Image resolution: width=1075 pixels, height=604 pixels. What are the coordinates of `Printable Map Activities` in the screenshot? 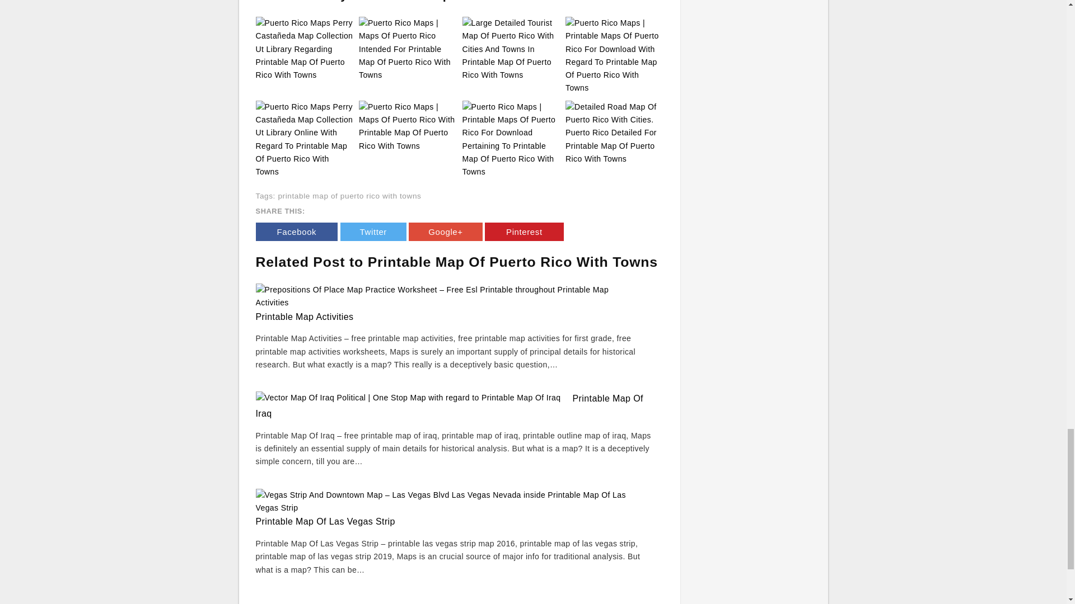 It's located at (305, 317).